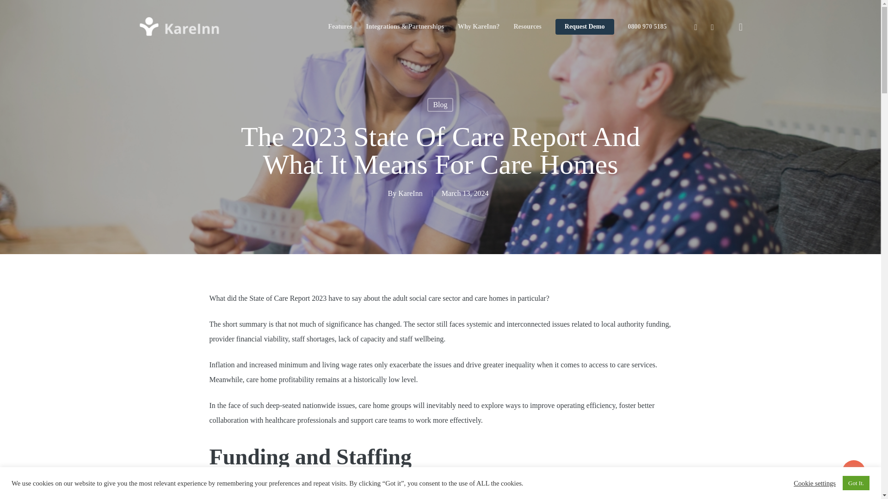 This screenshot has height=499, width=888. I want to click on Posts by KareInn, so click(410, 193).